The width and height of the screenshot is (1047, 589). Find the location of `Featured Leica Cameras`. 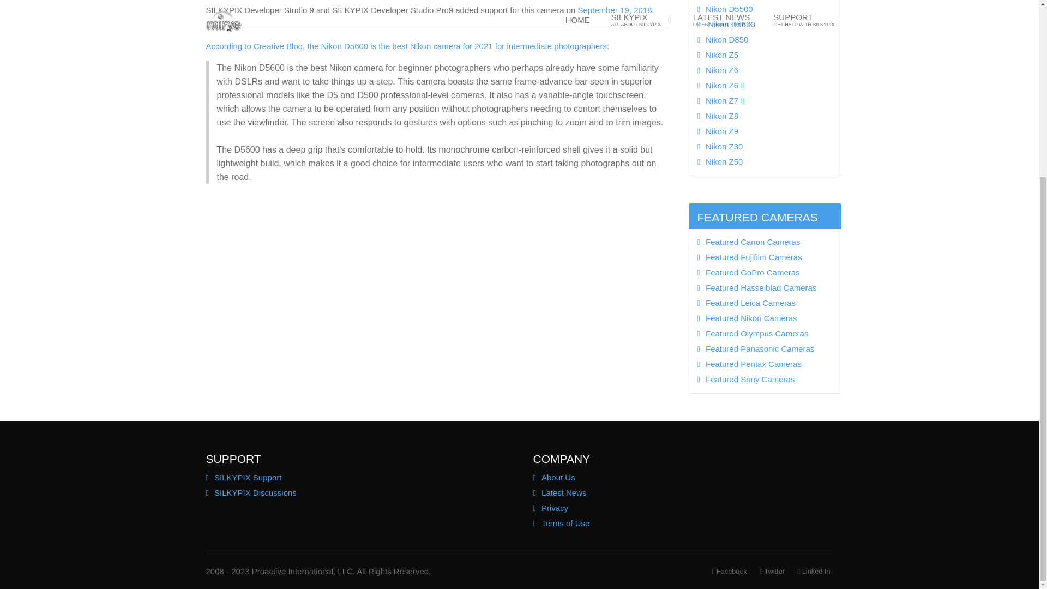

Featured Leica Cameras is located at coordinates (765, 303).